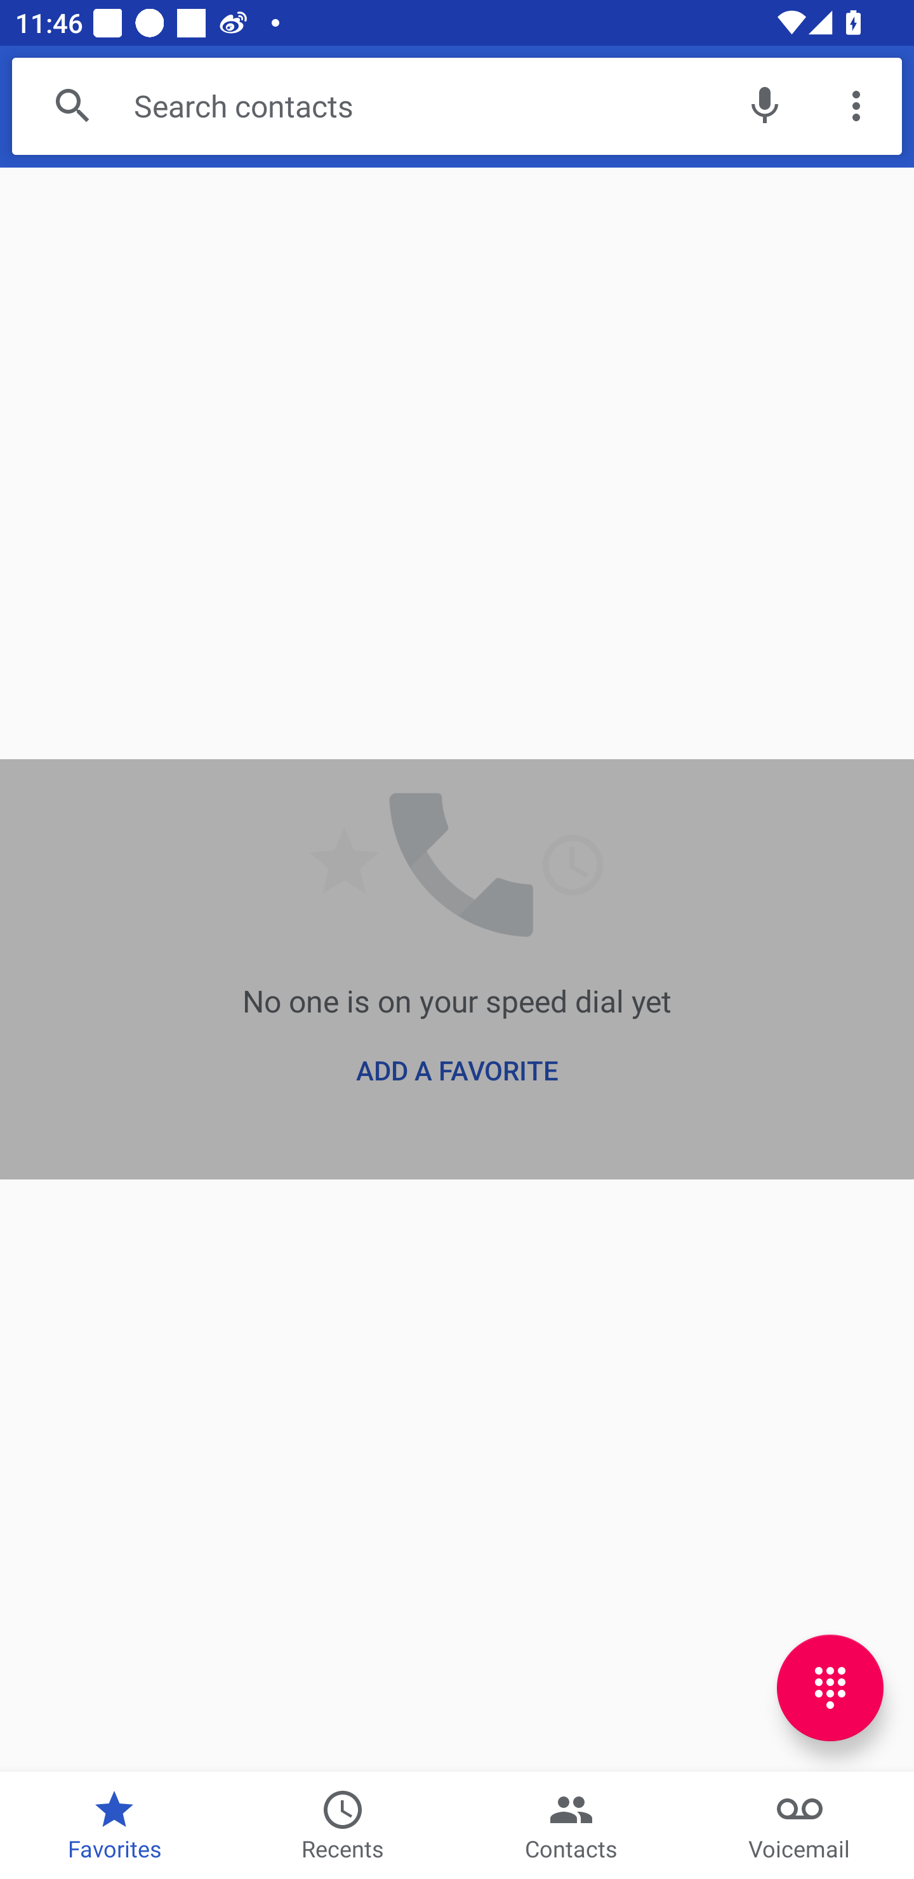  What do you see at coordinates (571, 1826) in the screenshot?
I see `Contacts` at bounding box center [571, 1826].